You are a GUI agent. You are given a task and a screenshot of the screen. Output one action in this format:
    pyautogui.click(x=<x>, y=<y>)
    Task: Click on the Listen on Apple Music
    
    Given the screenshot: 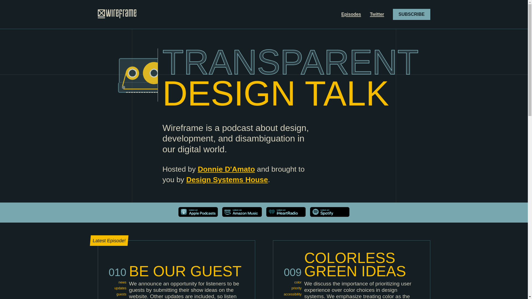 What is the action you would take?
    pyautogui.click(x=198, y=215)
    